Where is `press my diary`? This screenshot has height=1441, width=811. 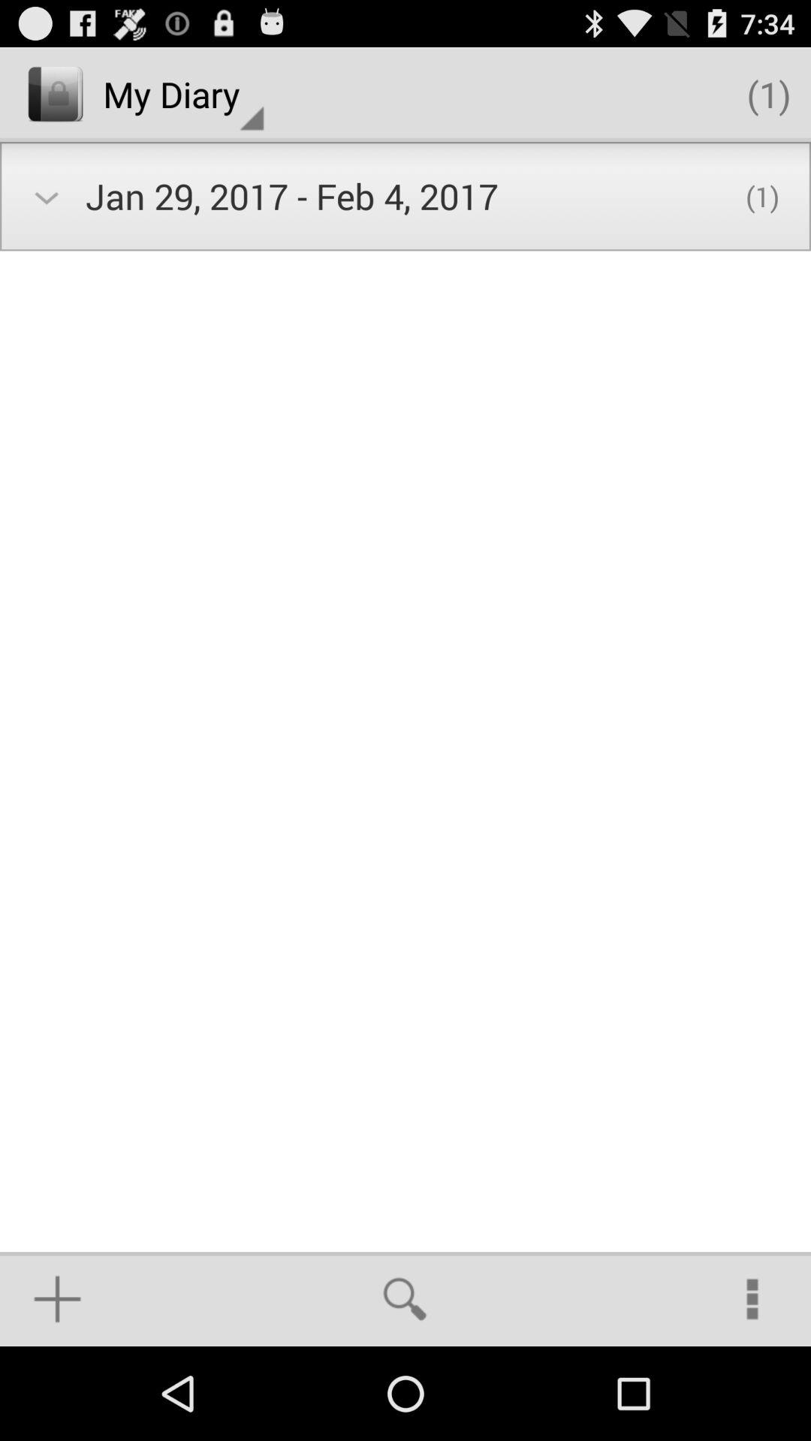 press my diary is located at coordinates (183, 95).